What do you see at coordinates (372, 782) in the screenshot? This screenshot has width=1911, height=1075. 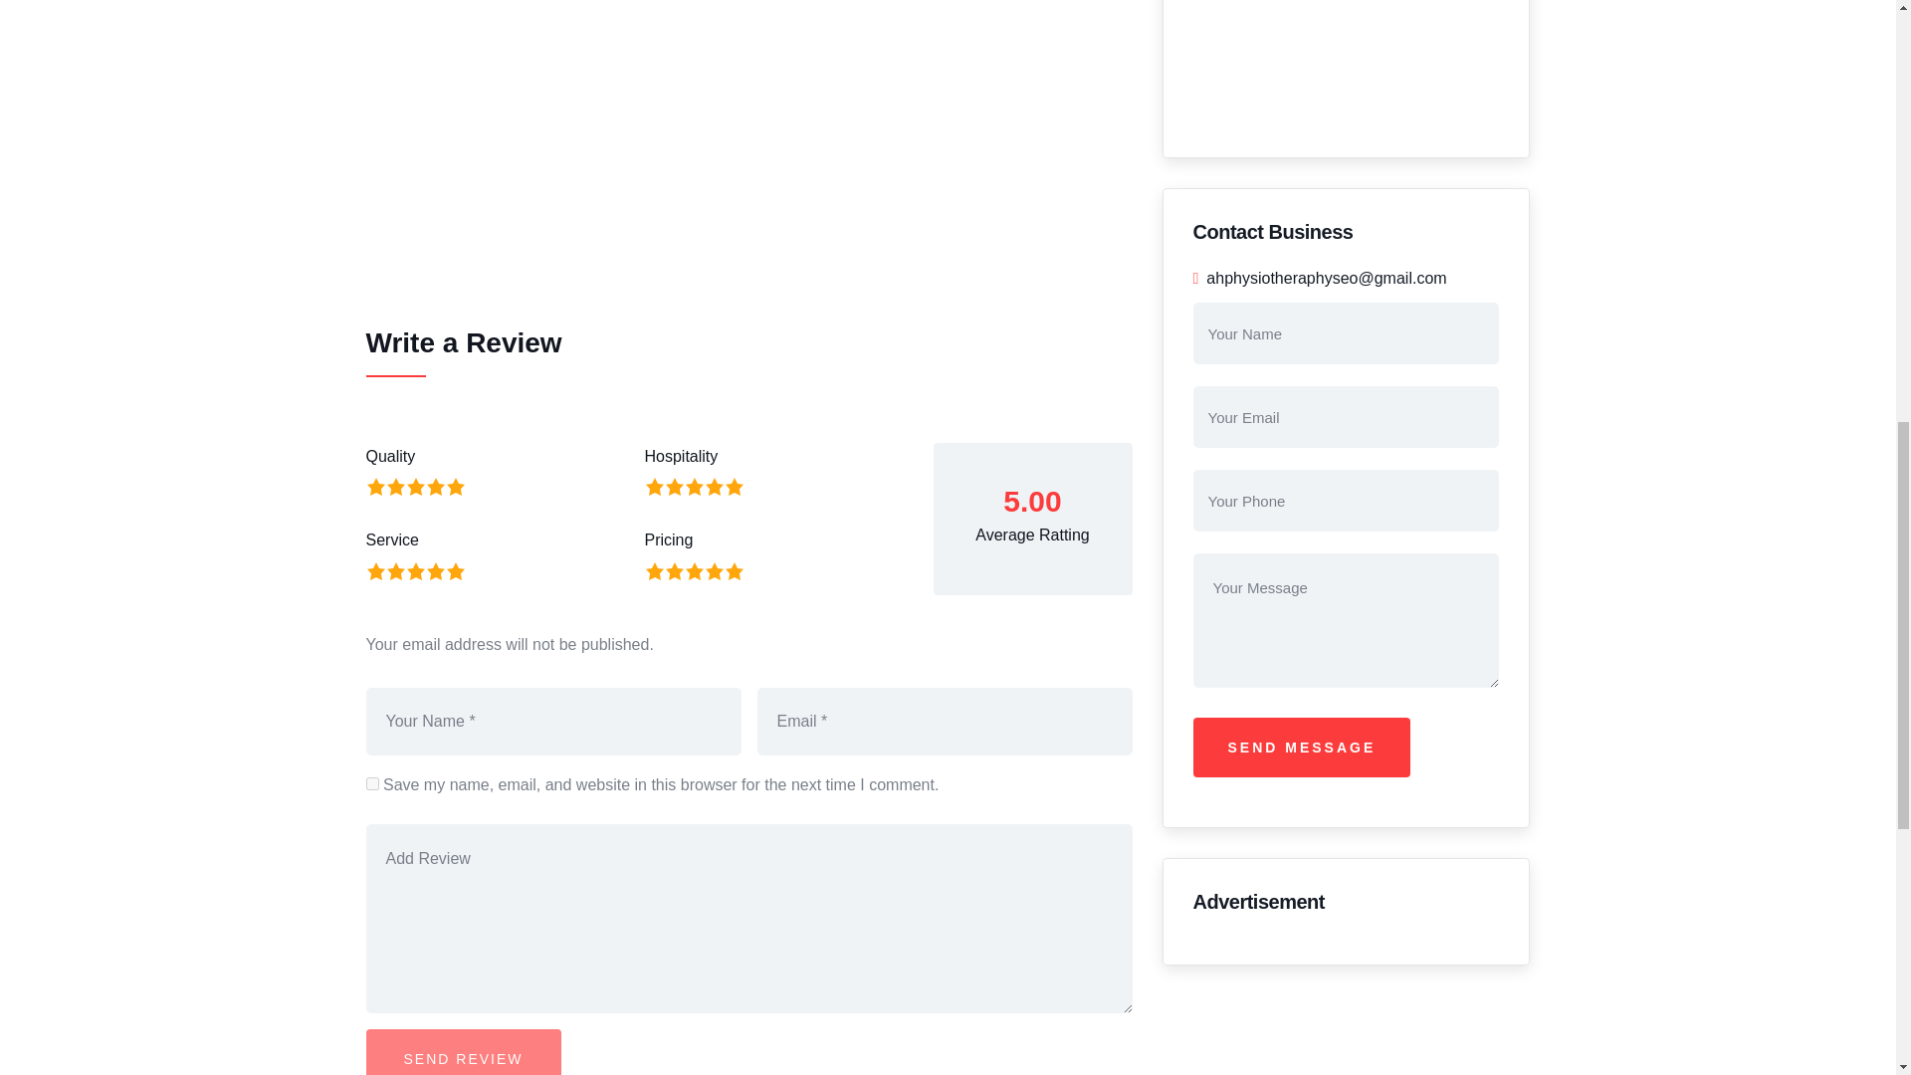 I see `yes` at bounding box center [372, 782].